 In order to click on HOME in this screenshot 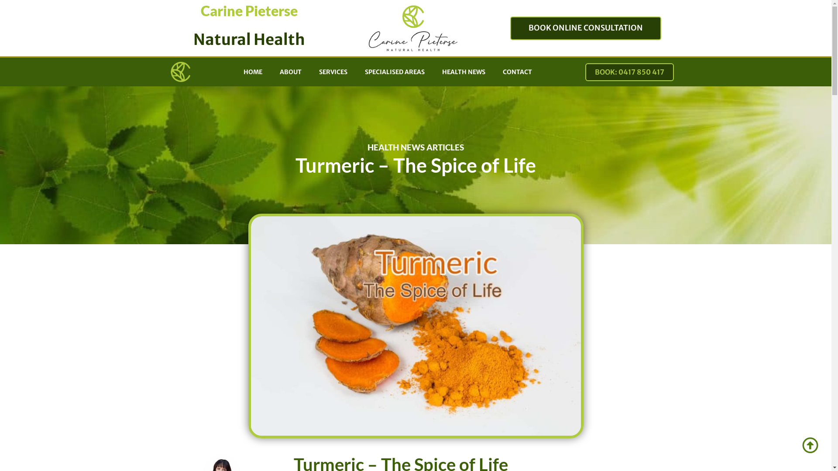, I will do `click(253, 72)`.